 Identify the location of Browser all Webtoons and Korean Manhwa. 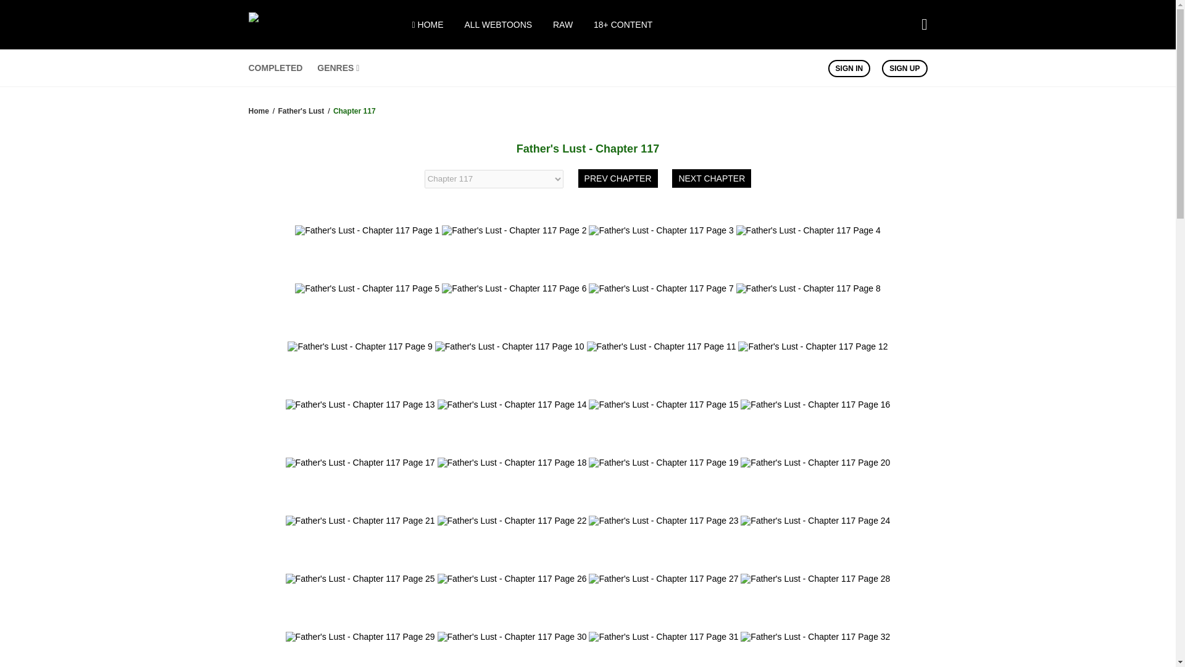
(498, 25).